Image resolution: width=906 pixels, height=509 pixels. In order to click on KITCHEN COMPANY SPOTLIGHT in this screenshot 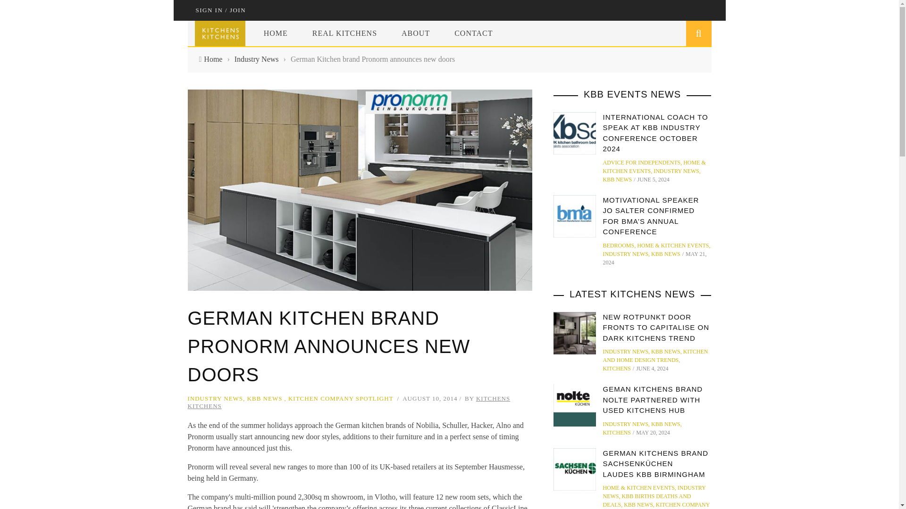, I will do `click(341, 399)`.